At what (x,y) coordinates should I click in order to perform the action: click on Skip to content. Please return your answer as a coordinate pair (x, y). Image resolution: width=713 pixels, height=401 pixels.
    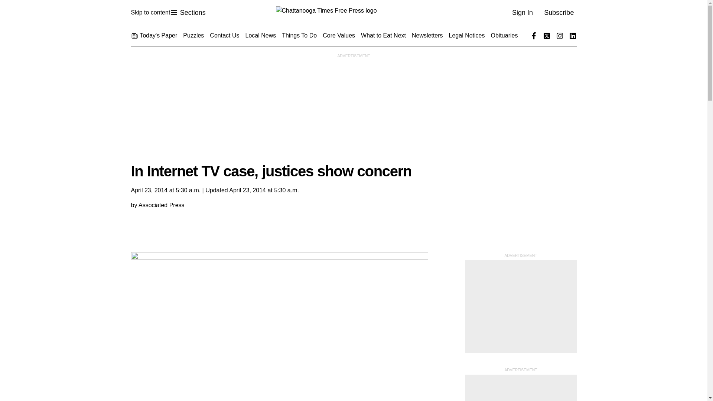
    Looking at the image, I should click on (150, 13).